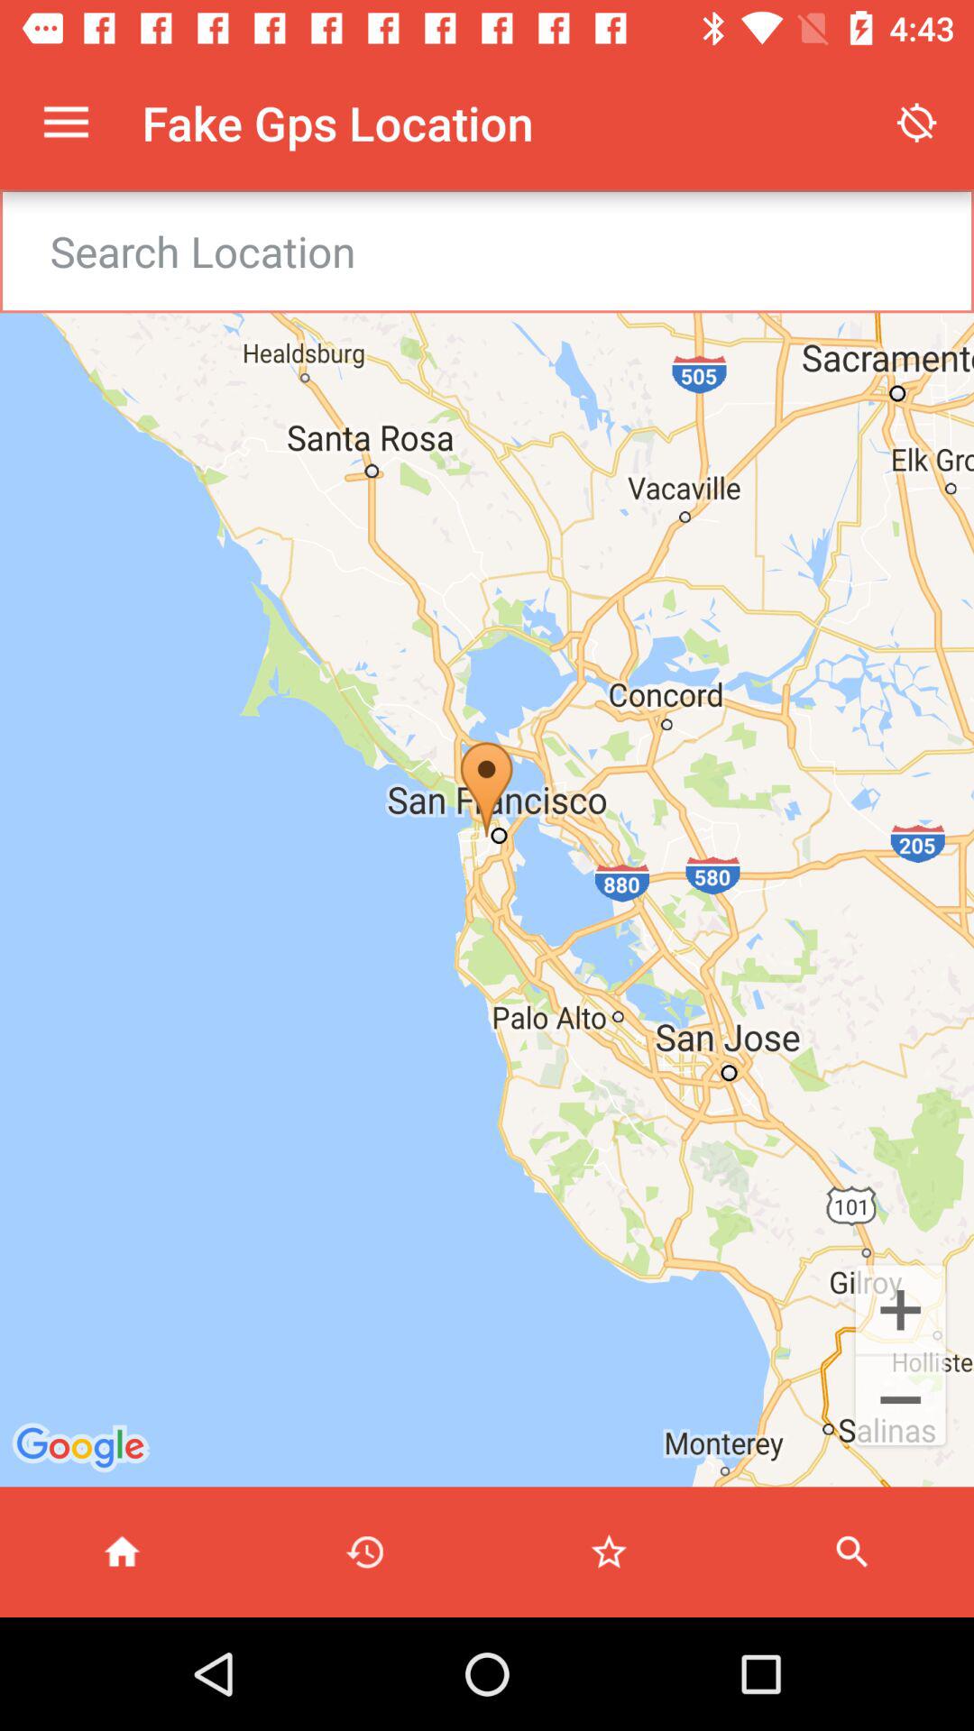 This screenshot has height=1731, width=974. Describe the element at coordinates (122, 1552) in the screenshot. I see `go to home screen` at that location.